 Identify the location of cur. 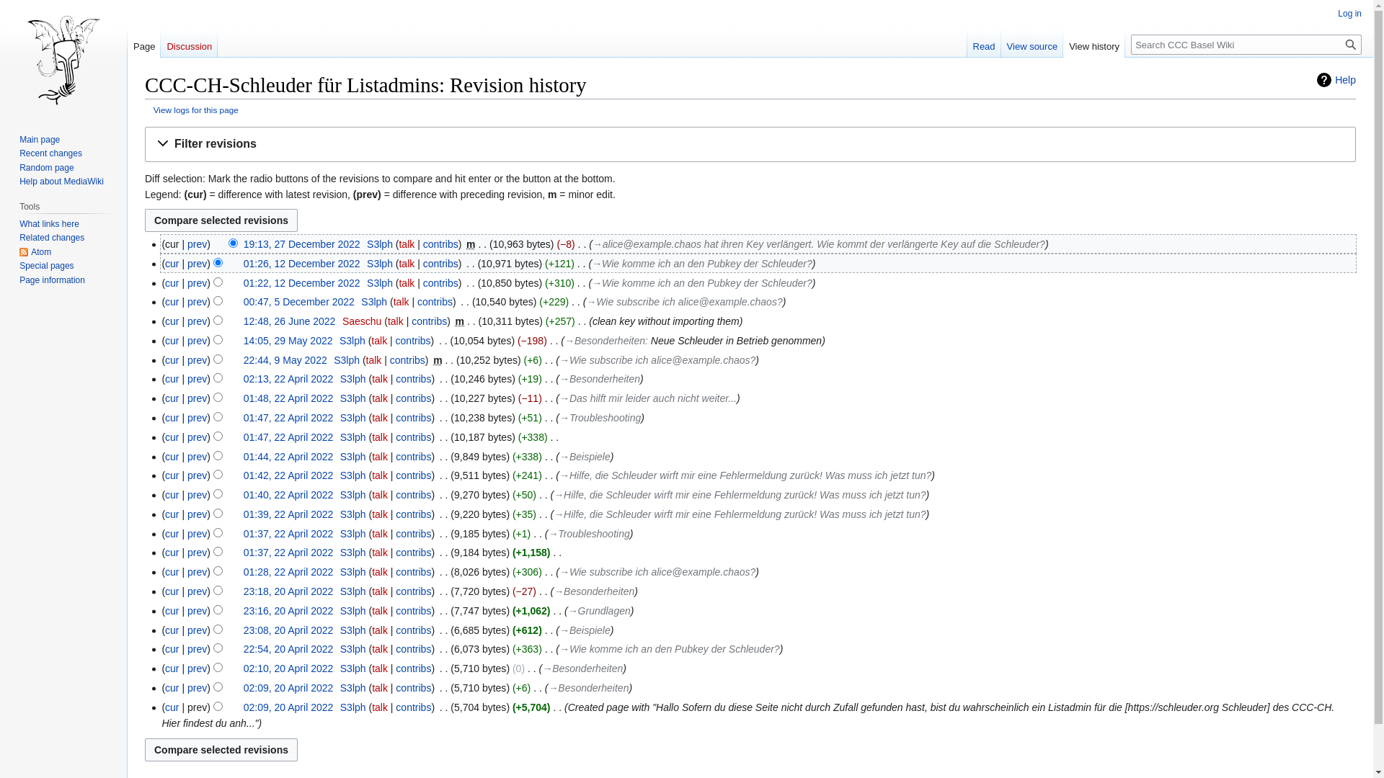
(172, 282).